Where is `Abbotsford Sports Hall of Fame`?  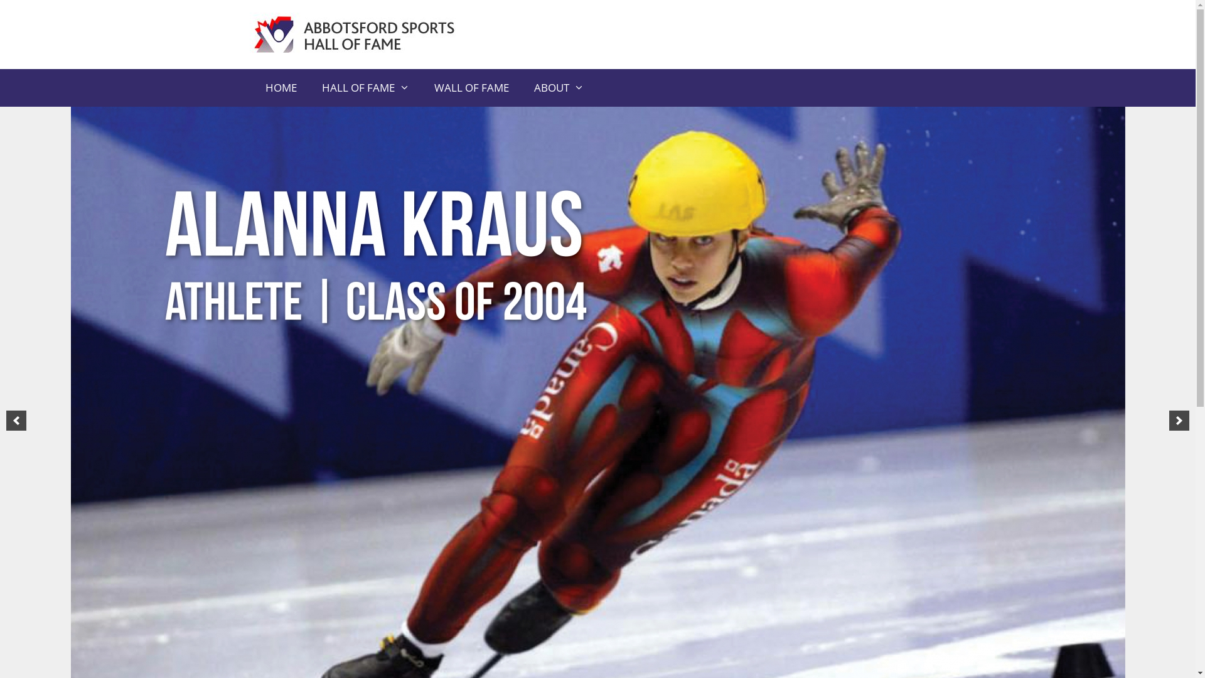 Abbotsford Sports Hall of Fame is located at coordinates (360, 35).